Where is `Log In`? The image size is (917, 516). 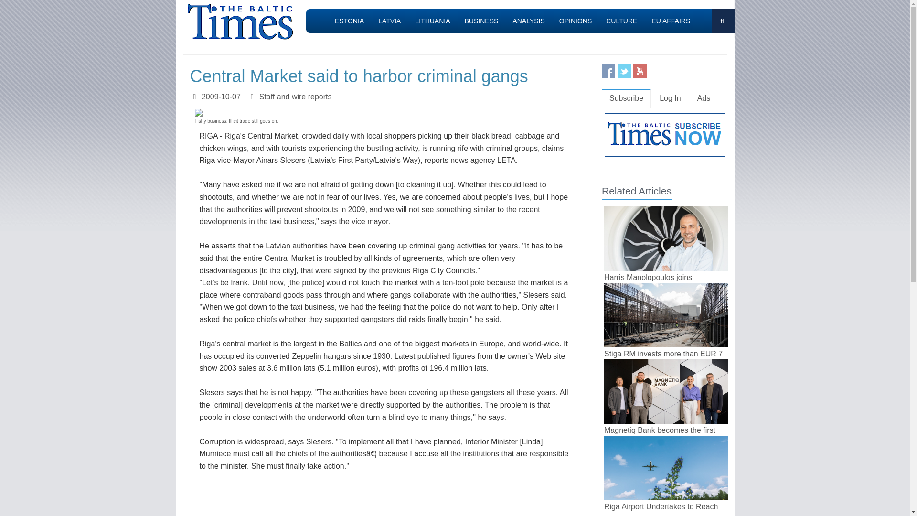
Log In is located at coordinates (670, 98).